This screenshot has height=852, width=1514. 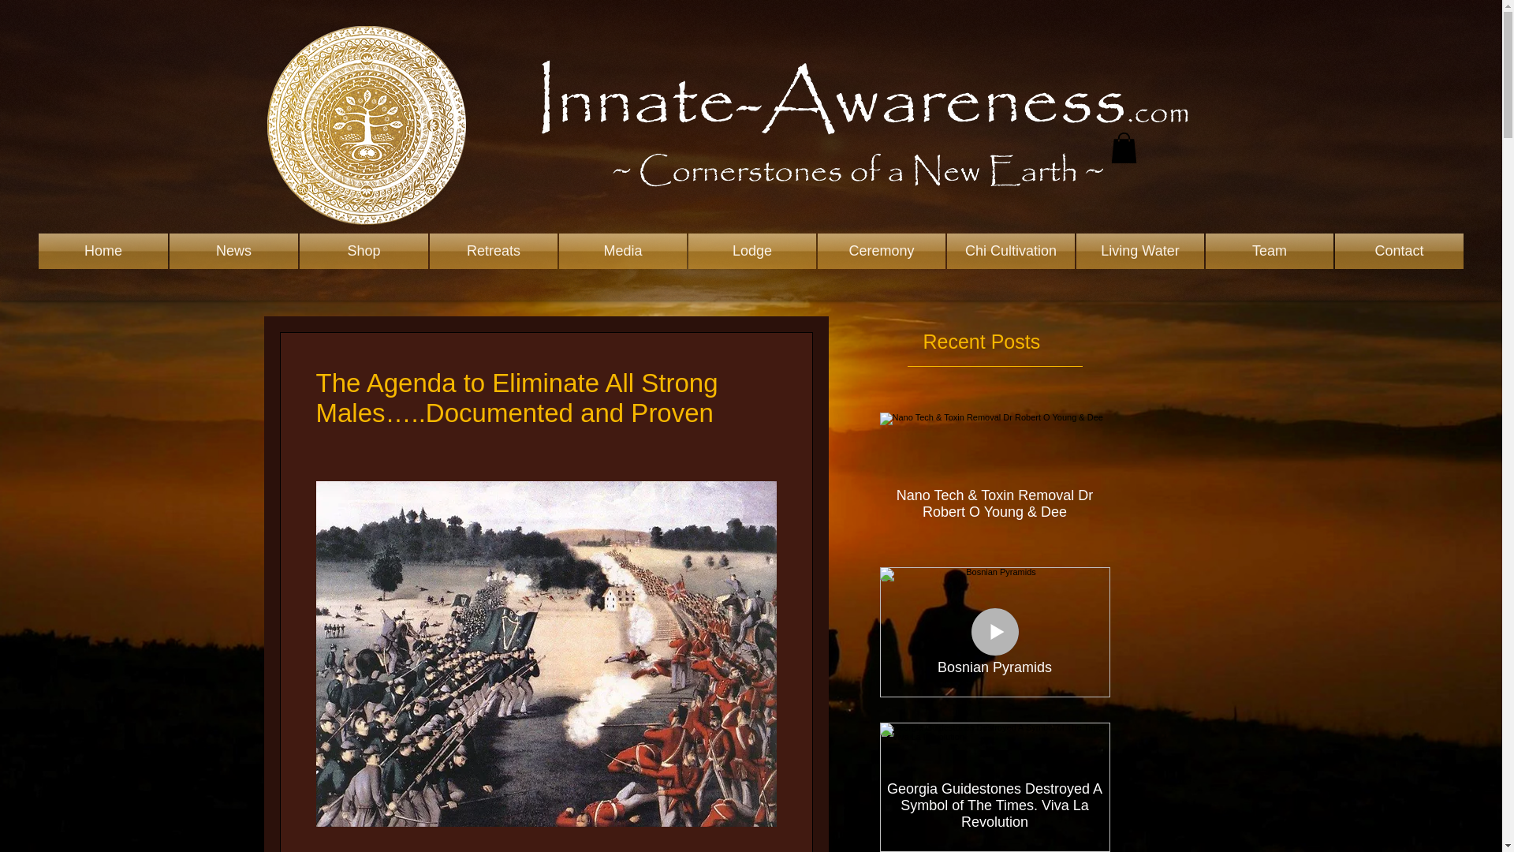 What do you see at coordinates (1399, 251) in the screenshot?
I see `Contact` at bounding box center [1399, 251].